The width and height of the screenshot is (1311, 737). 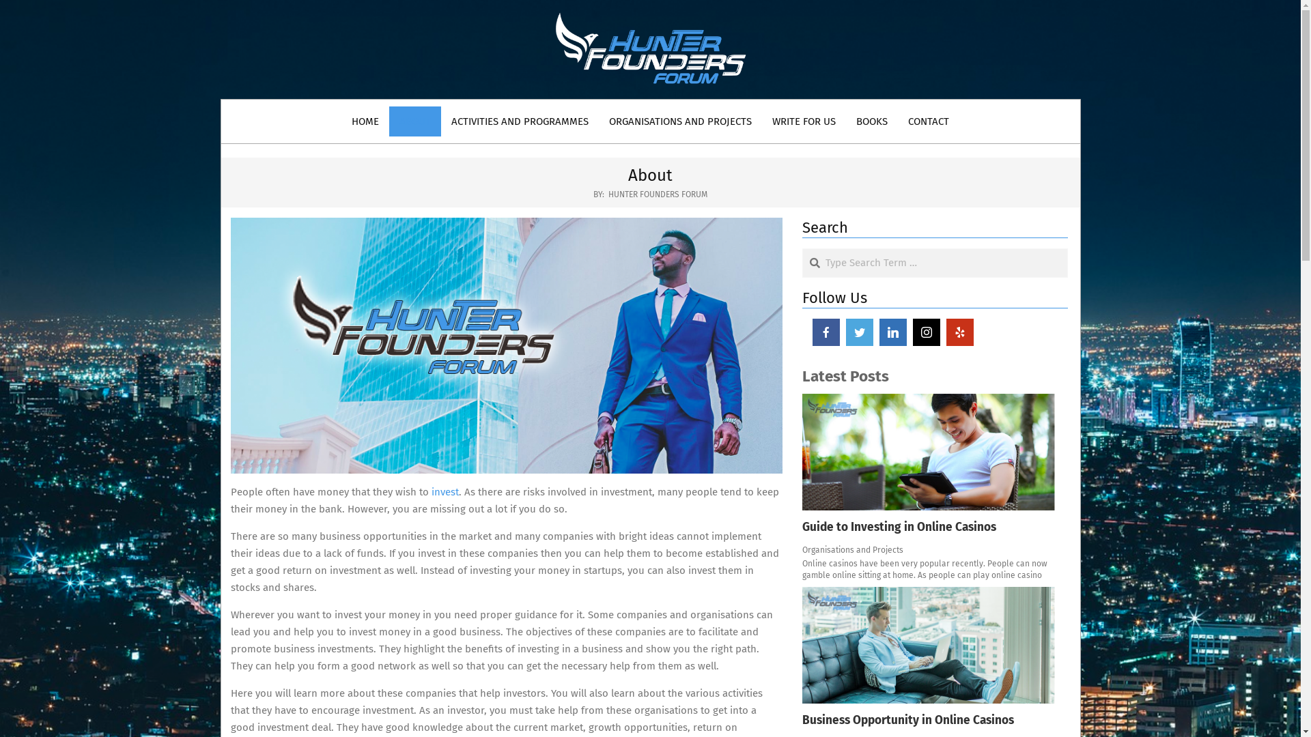 What do you see at coordinates (520, 121) in the screenshot?
I see `ACTIVITIES AND PROGRAMMES` at bounding box center [520, 121].